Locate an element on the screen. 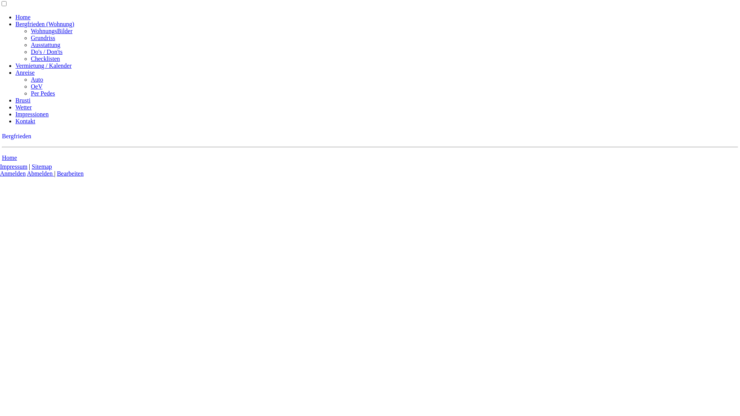  Brusti is located at coordinates (23, 100).